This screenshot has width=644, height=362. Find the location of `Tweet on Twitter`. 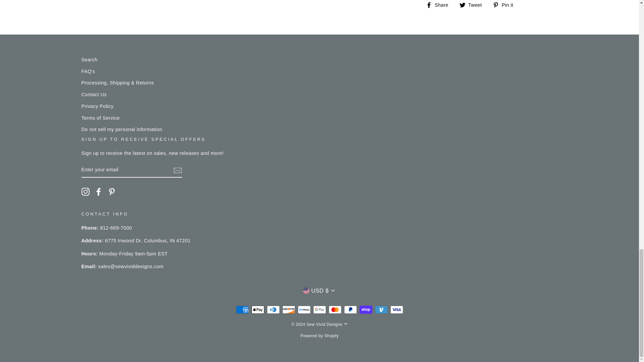

Tweet on Twitter is located at coordinates (473, 5).